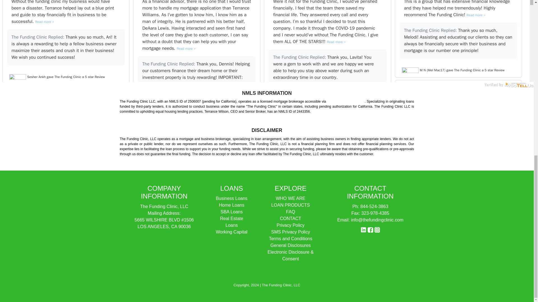 This screenshot has width=538, height=302. I want to click on Business Loans, so click(231, 198).